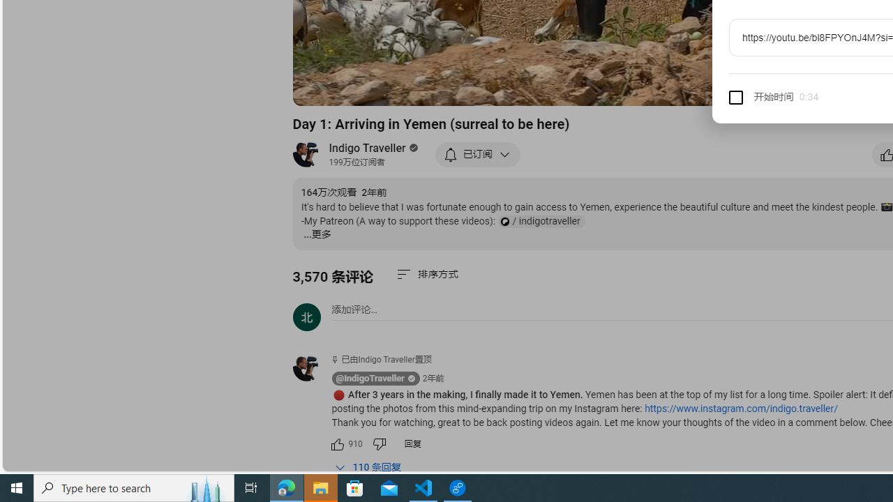  What do you see at coordinates (741, 409) in the screenshot?
I see `https://www.instagram.com/indigo.traveller/` at bounding box center [741, 409].